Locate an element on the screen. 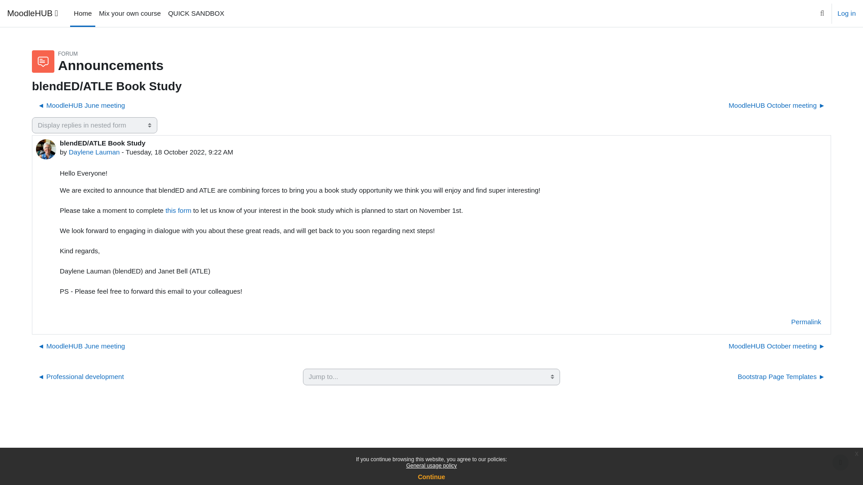 The width and height of the screenshot is (863, 485). QUICK SANDBOX is located at coordinates (196, 13).